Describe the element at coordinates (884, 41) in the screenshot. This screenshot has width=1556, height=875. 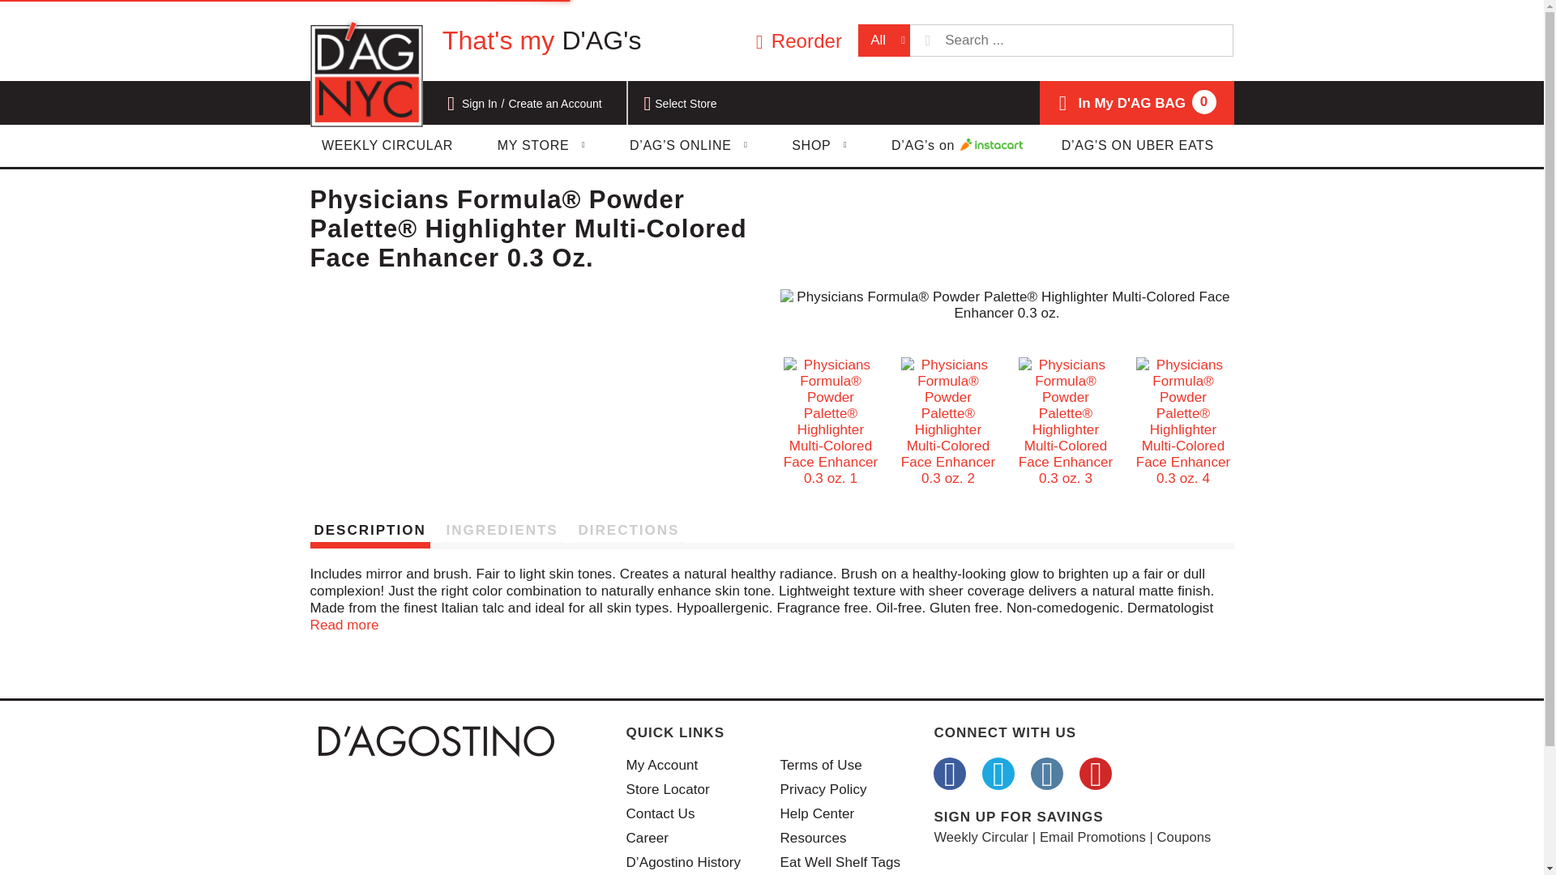
I see `All` at that location.